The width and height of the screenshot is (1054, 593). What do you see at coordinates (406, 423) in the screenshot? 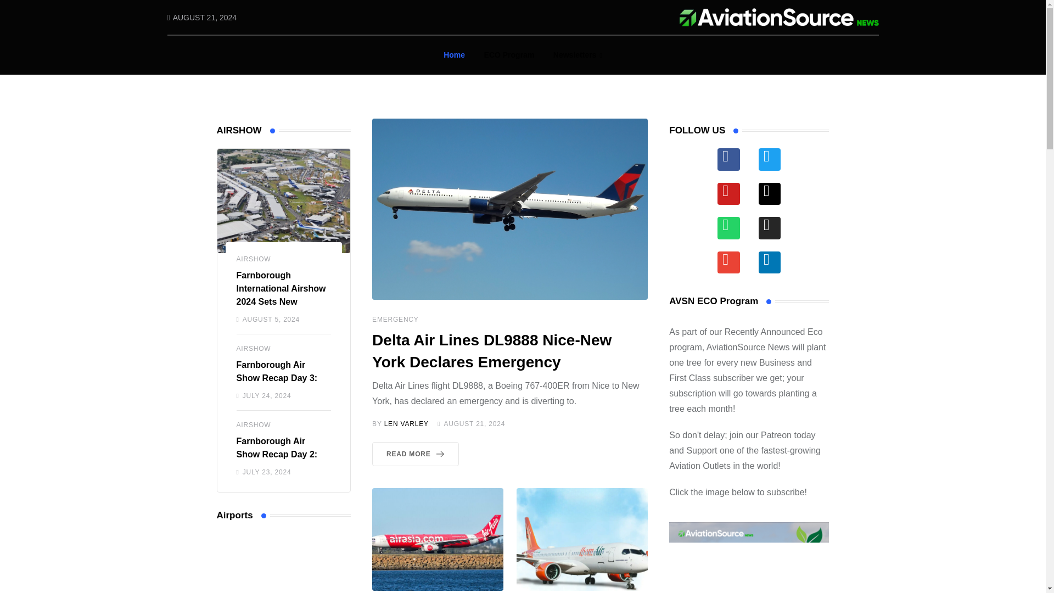
I see `Posts by Len Varley` at bounding box center [406, 423].